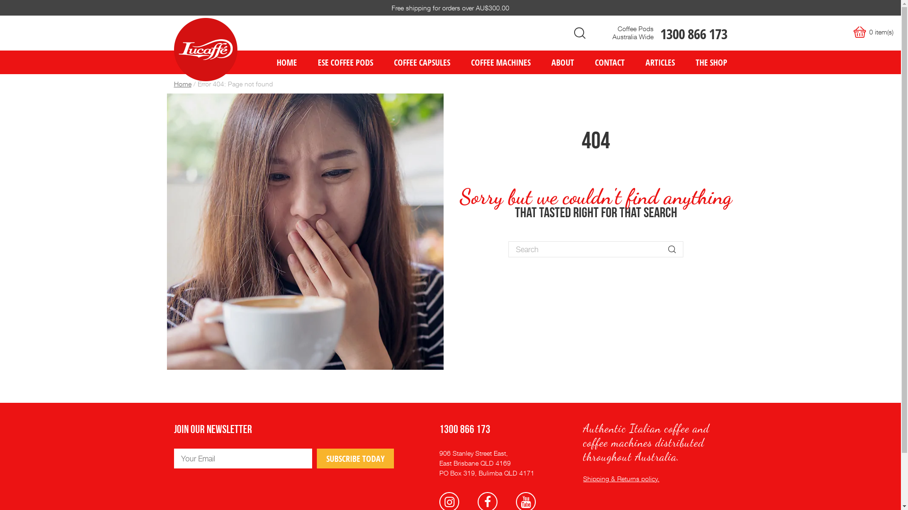 The width and height of the screenshot is (908, 510). I want to click on 1300 866 173, so click(694, 34).